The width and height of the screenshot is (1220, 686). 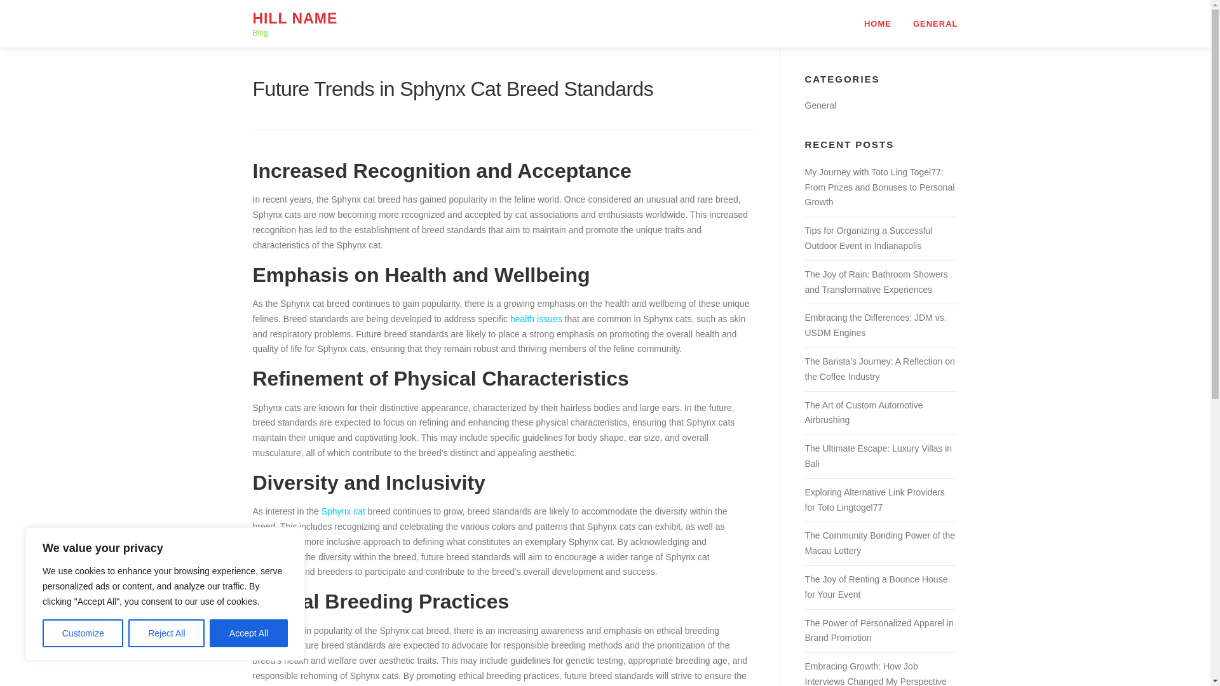 What do you see at coordinates (166, 633) in the screenshot?
I see `Reject All` at bounding box center [166, 633].